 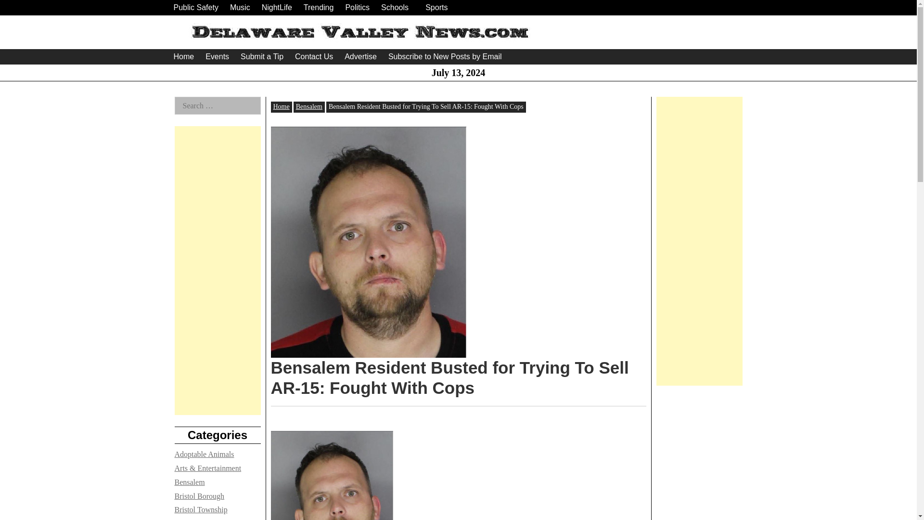 I want to click on Submit a Tip, so click(x=262, y=56).